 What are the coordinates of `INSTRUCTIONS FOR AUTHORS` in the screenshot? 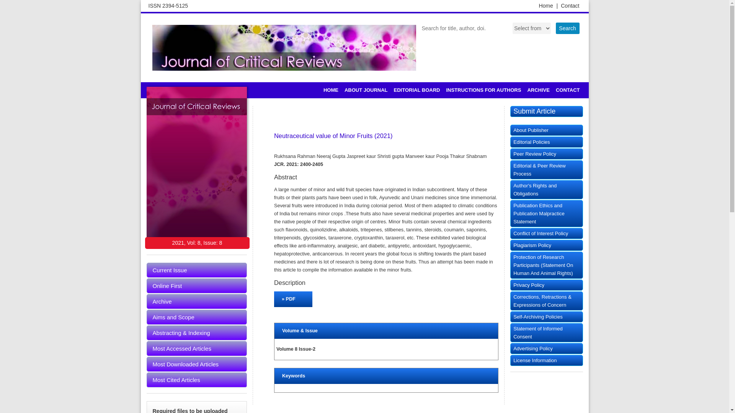 It's located at (483, 90).